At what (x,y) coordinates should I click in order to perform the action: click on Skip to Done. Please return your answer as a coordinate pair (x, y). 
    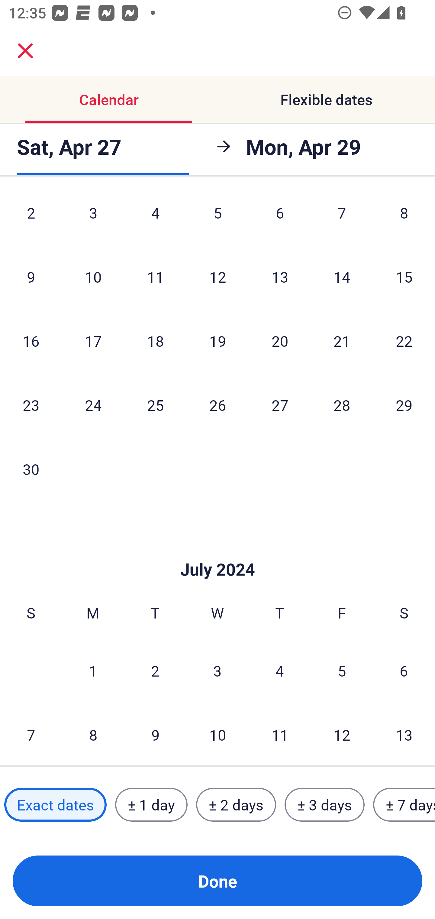
    Looking at the image, I should click on (217, 551).